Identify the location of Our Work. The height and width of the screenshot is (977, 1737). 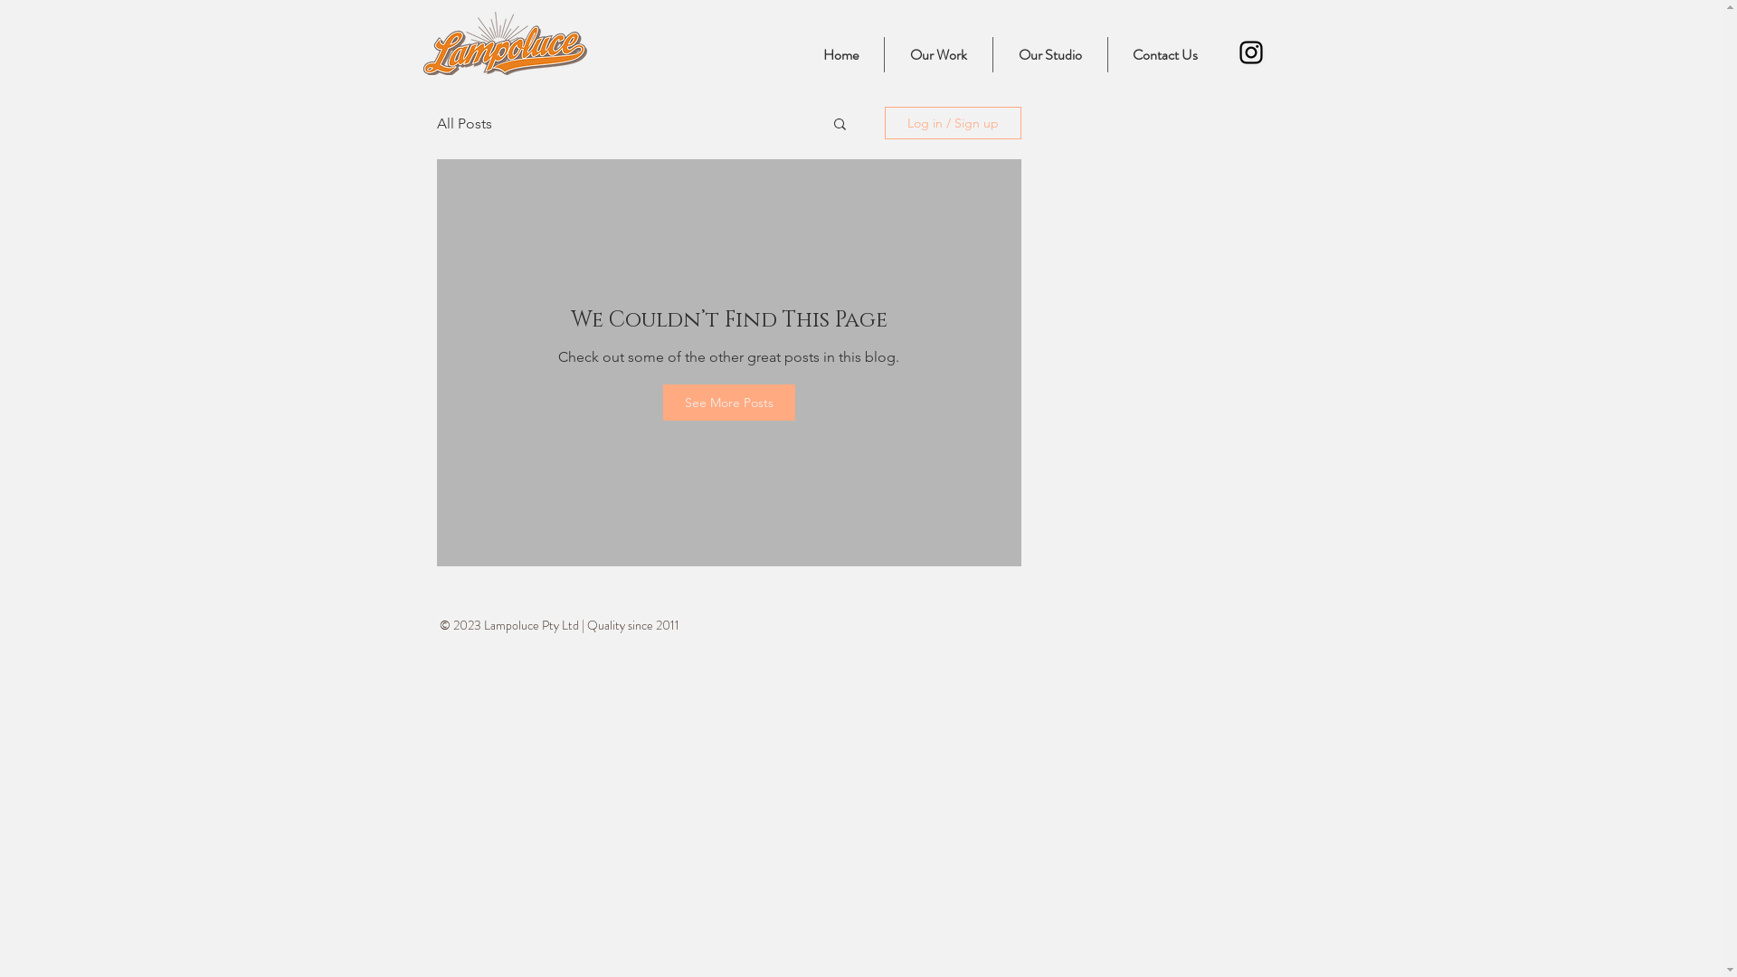
(937, 54).